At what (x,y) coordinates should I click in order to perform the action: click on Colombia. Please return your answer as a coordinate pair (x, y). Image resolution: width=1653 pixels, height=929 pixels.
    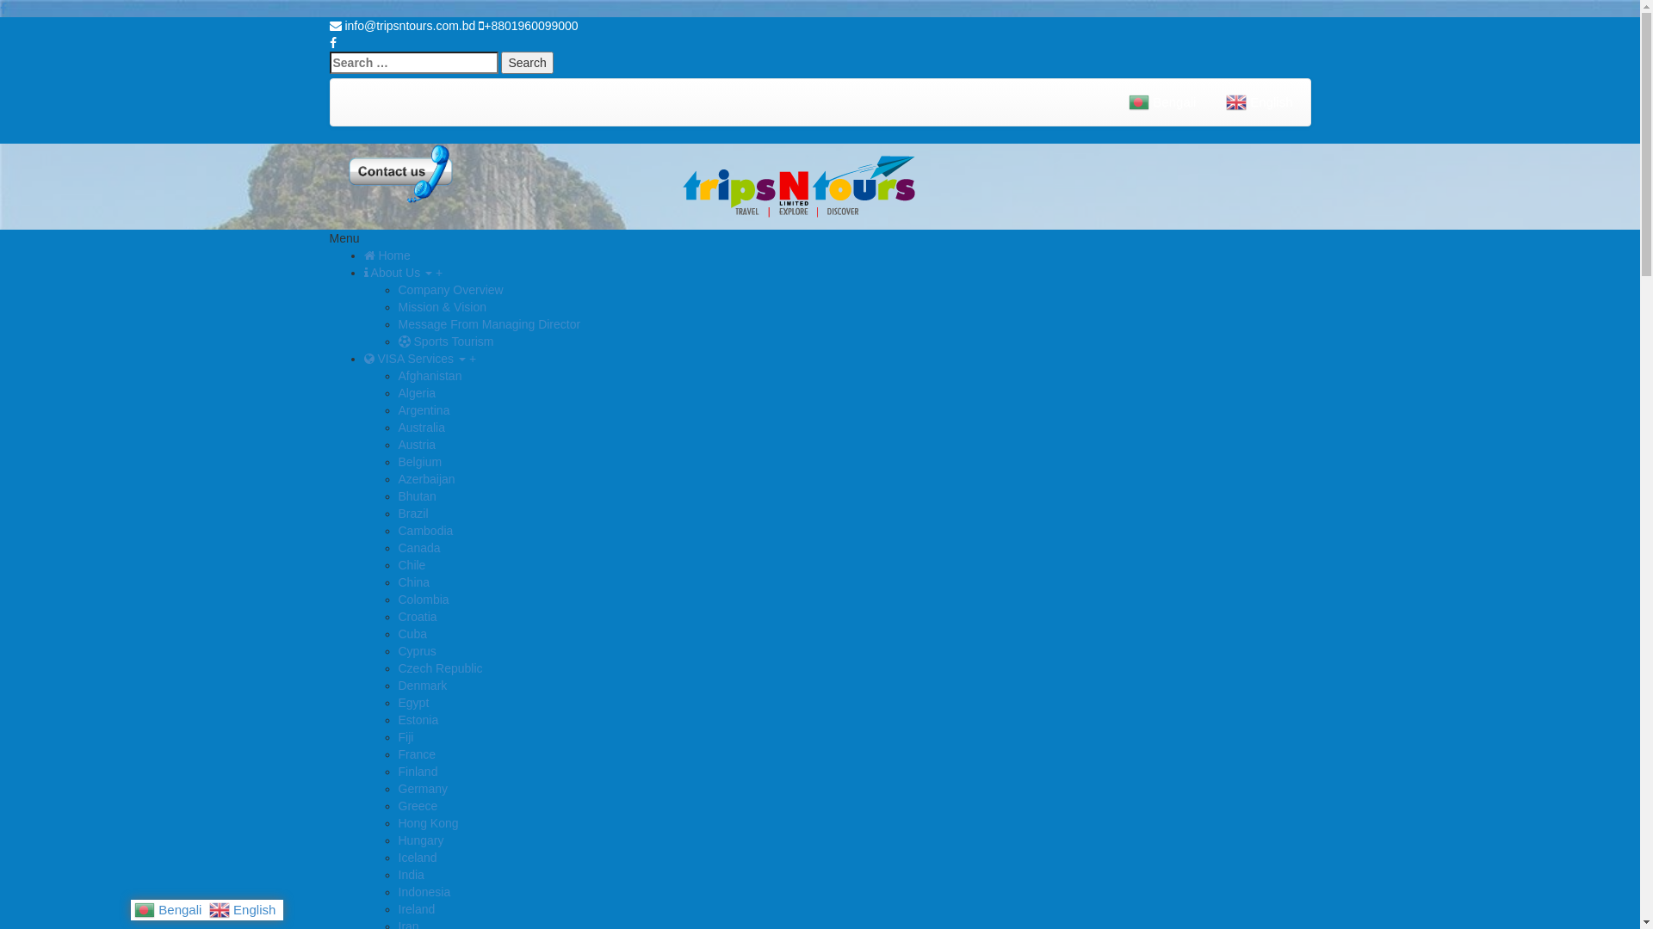
    Looking at the image, I should click on (424, 600).